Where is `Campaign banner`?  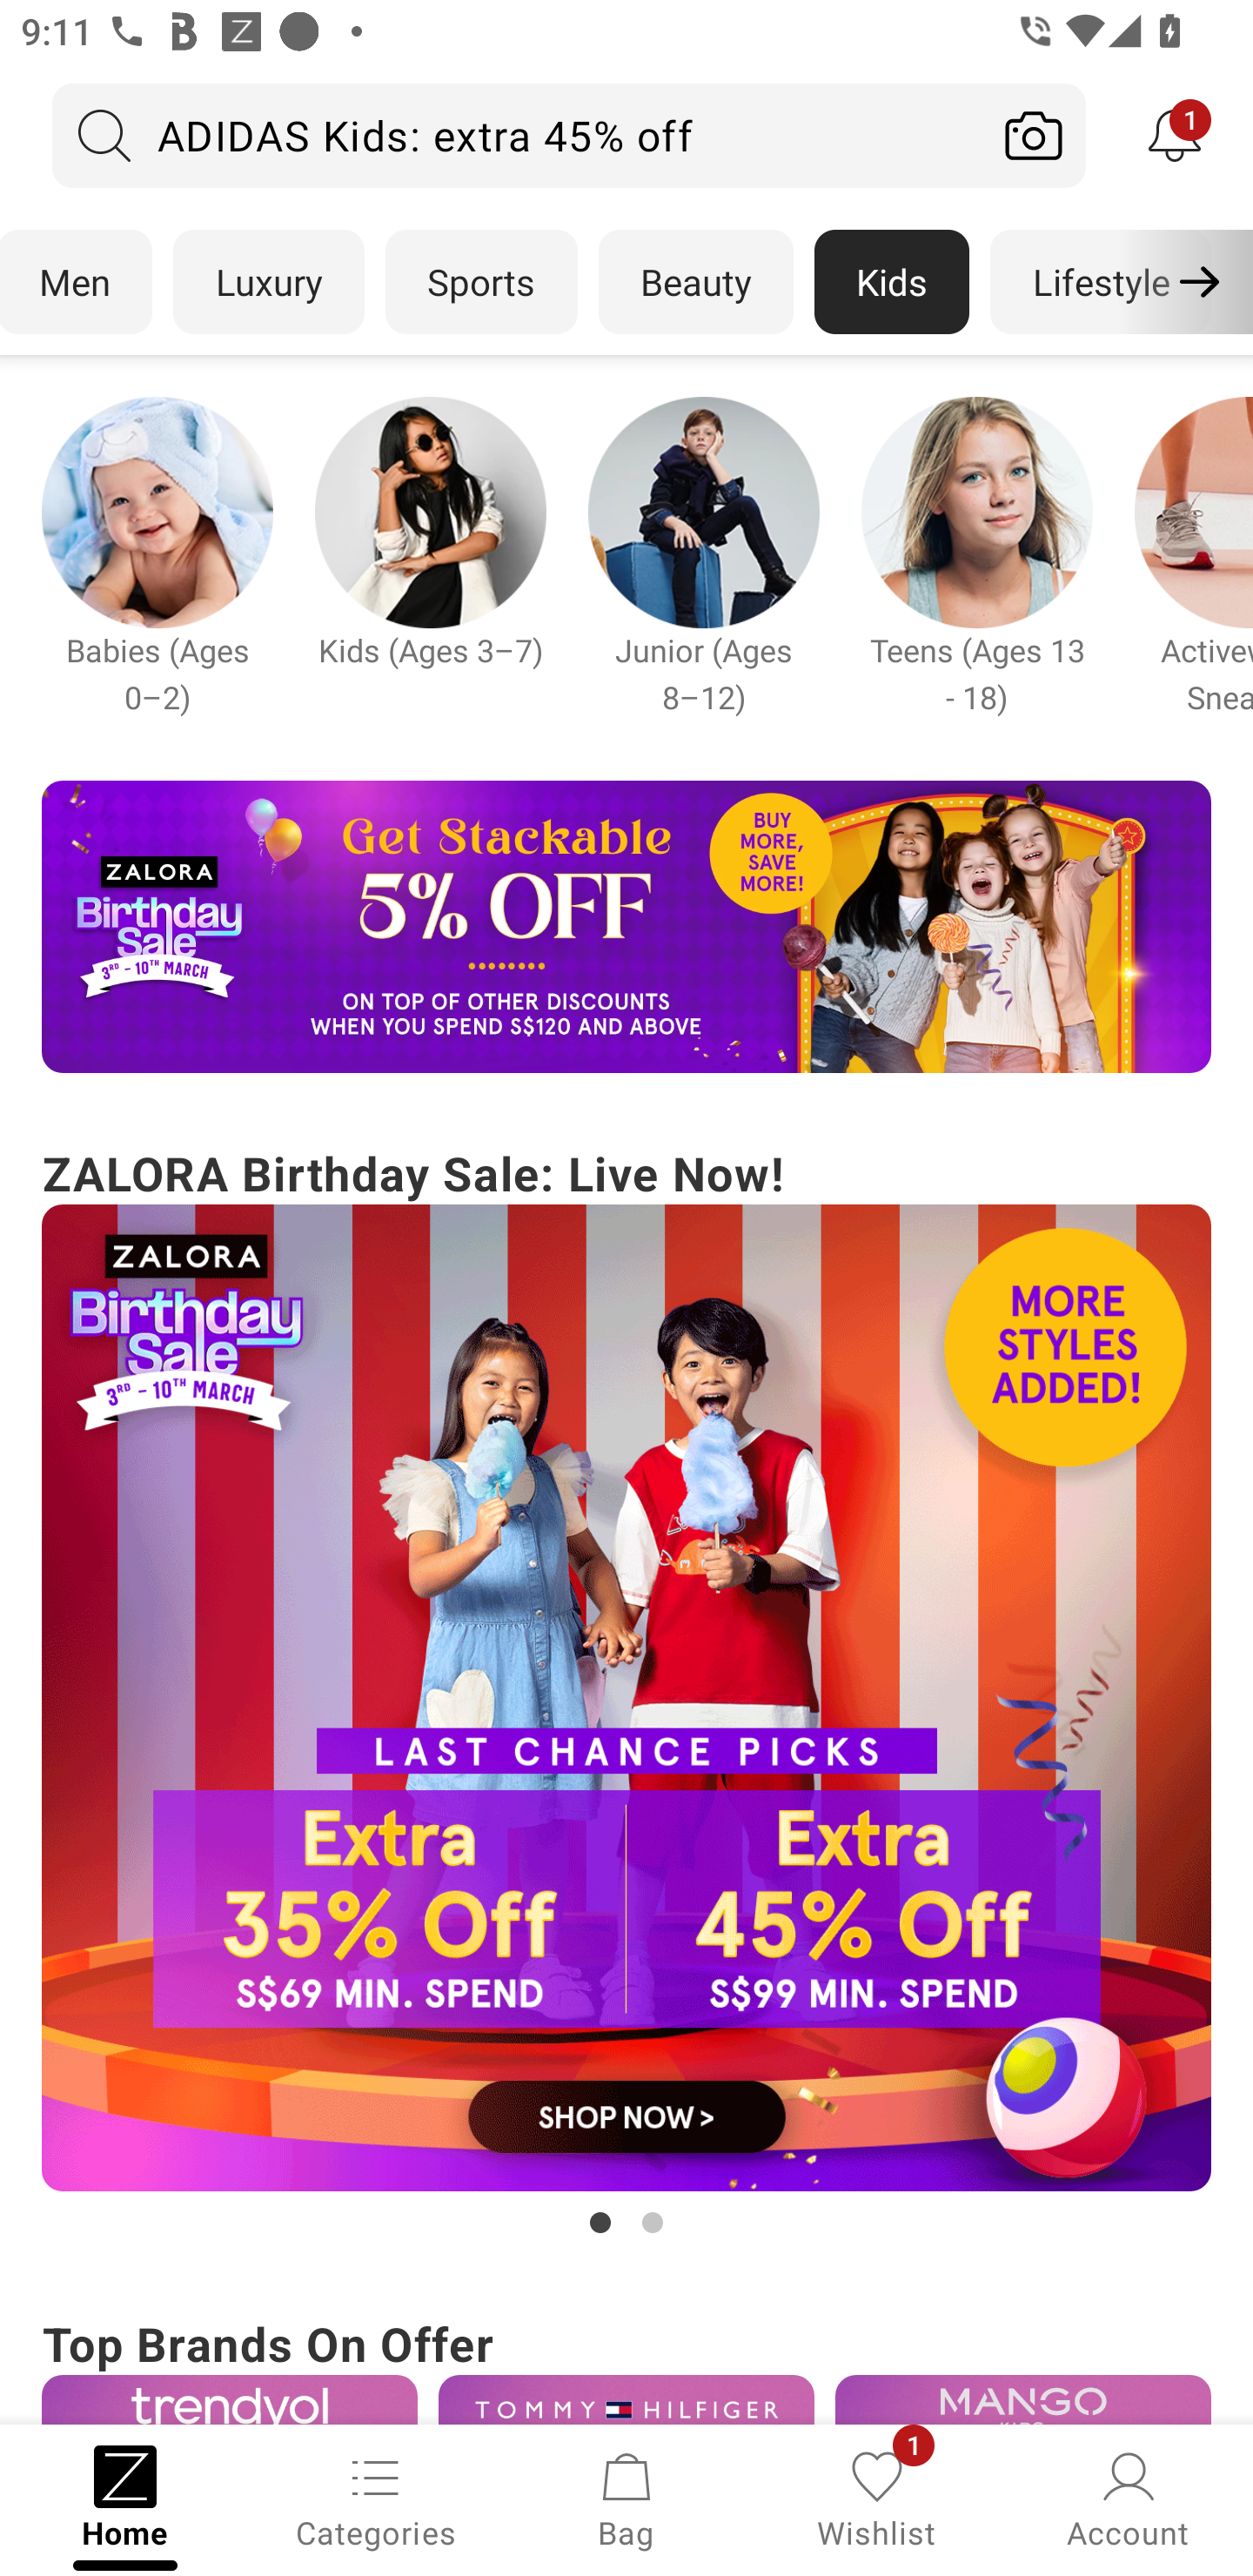
Campaign banner is located at coordinates (626, 1699).